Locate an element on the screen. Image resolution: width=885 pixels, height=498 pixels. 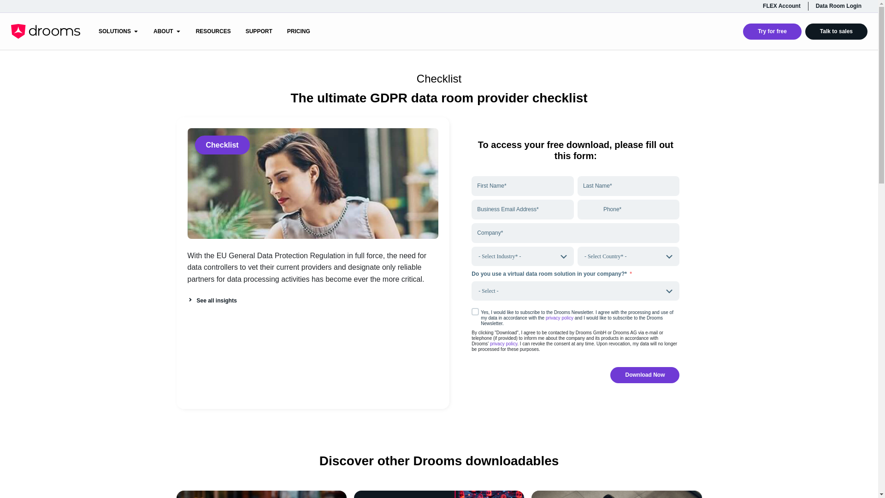
on is located at coordinates (475, 312).